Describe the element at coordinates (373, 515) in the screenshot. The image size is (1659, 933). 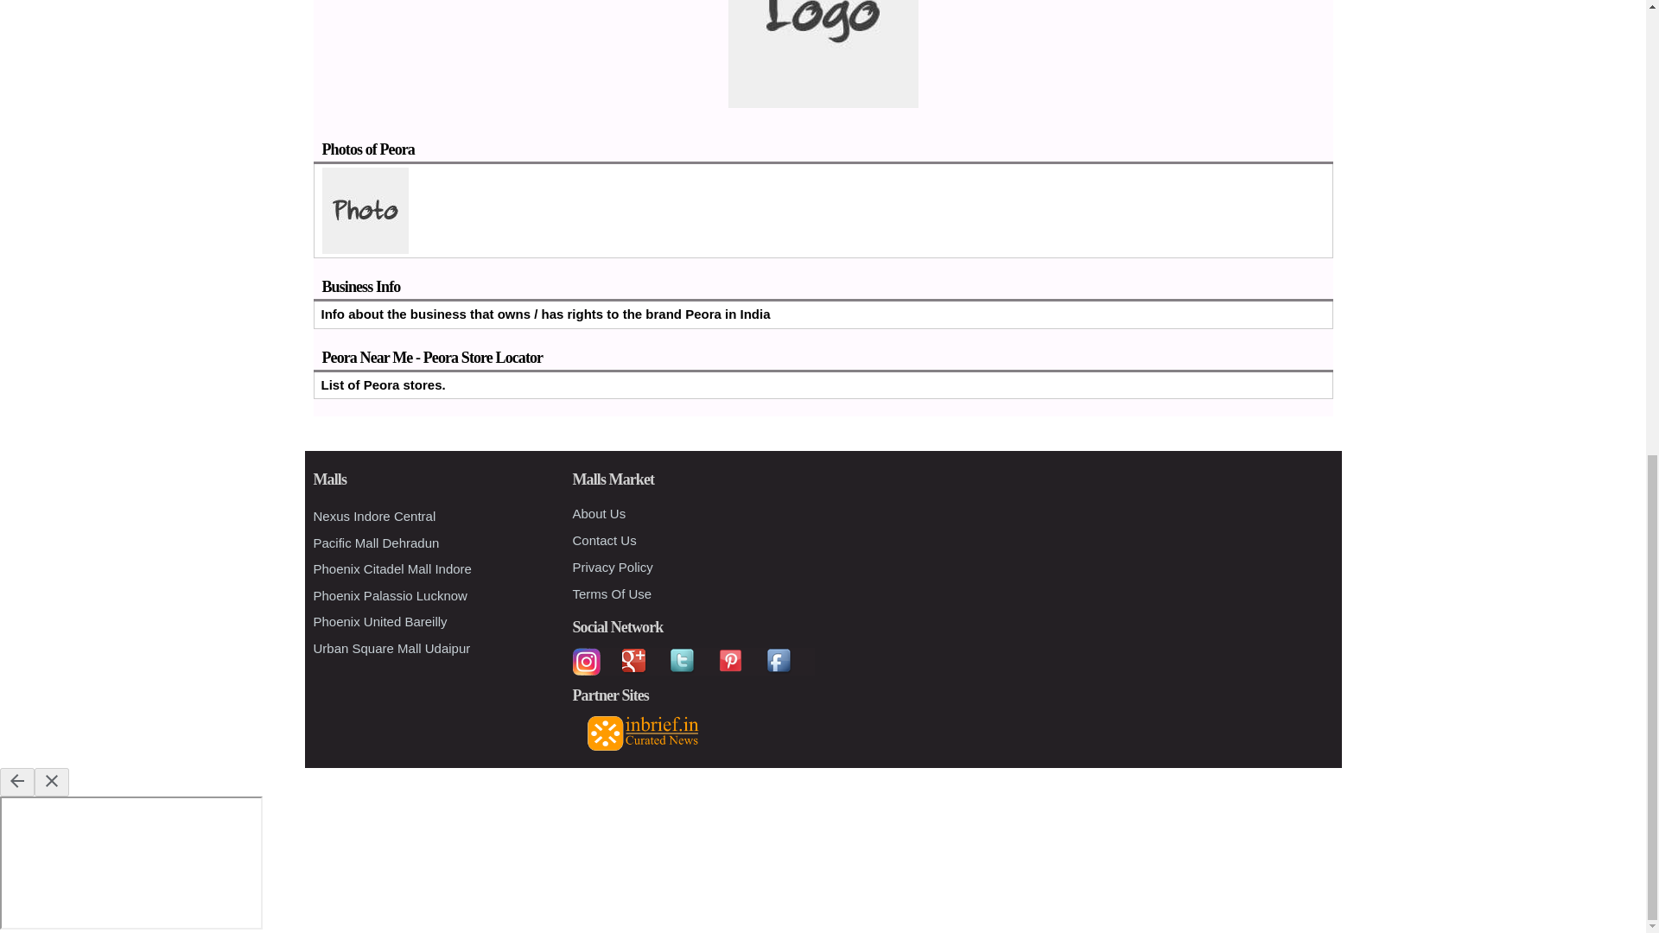
I see `Nexus Indore Central` at that location.